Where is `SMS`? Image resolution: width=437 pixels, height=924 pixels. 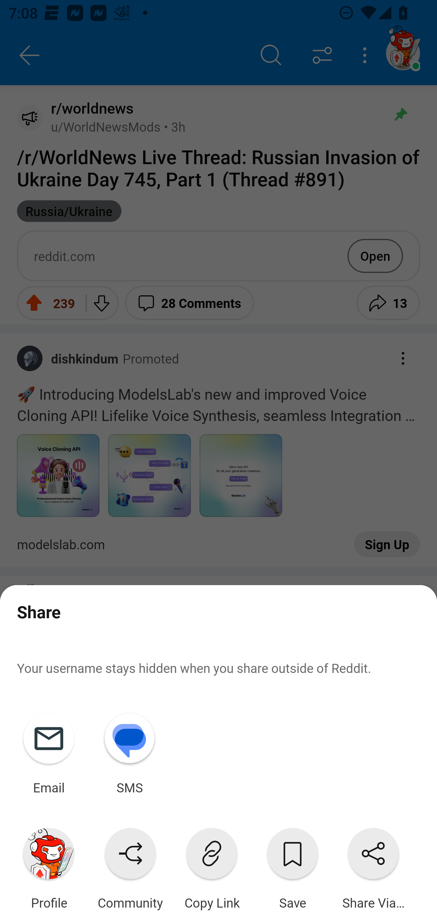
SMS is located at coordinates (129, 751).